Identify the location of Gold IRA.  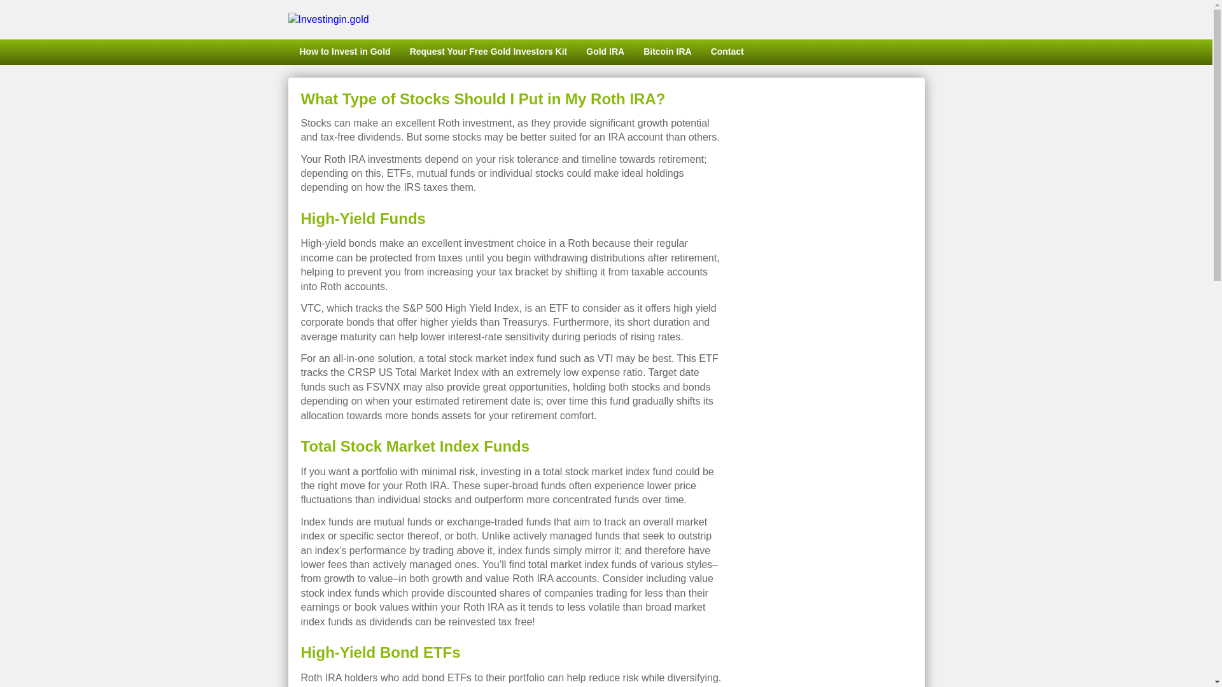
(605, 52).